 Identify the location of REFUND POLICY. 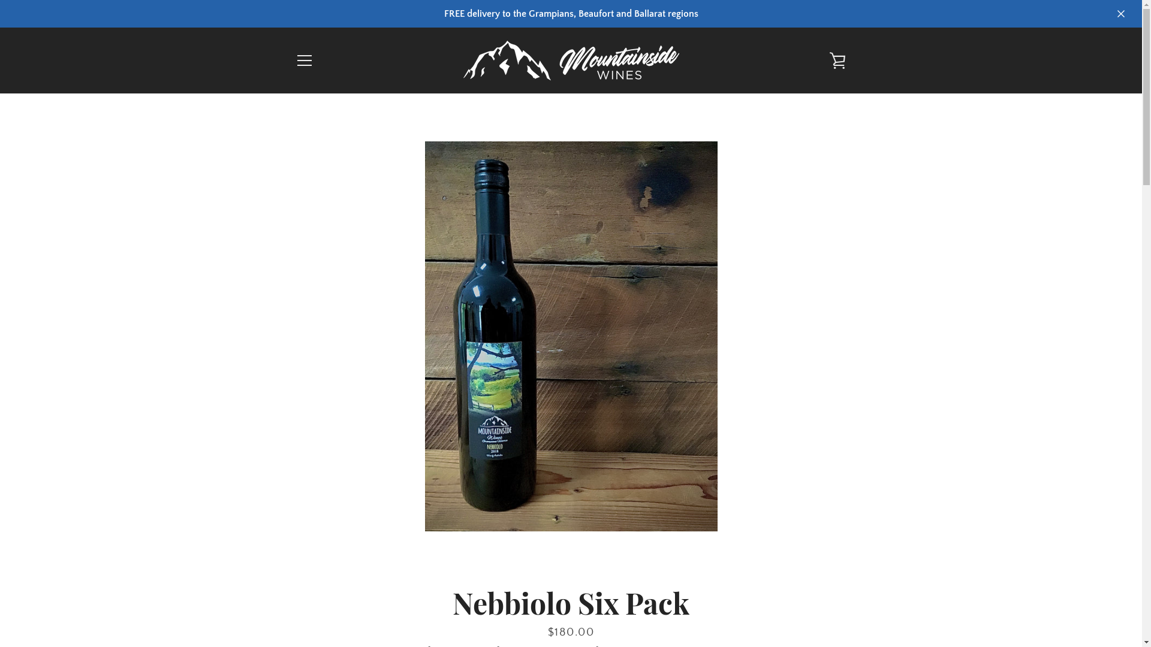
(329, 567).